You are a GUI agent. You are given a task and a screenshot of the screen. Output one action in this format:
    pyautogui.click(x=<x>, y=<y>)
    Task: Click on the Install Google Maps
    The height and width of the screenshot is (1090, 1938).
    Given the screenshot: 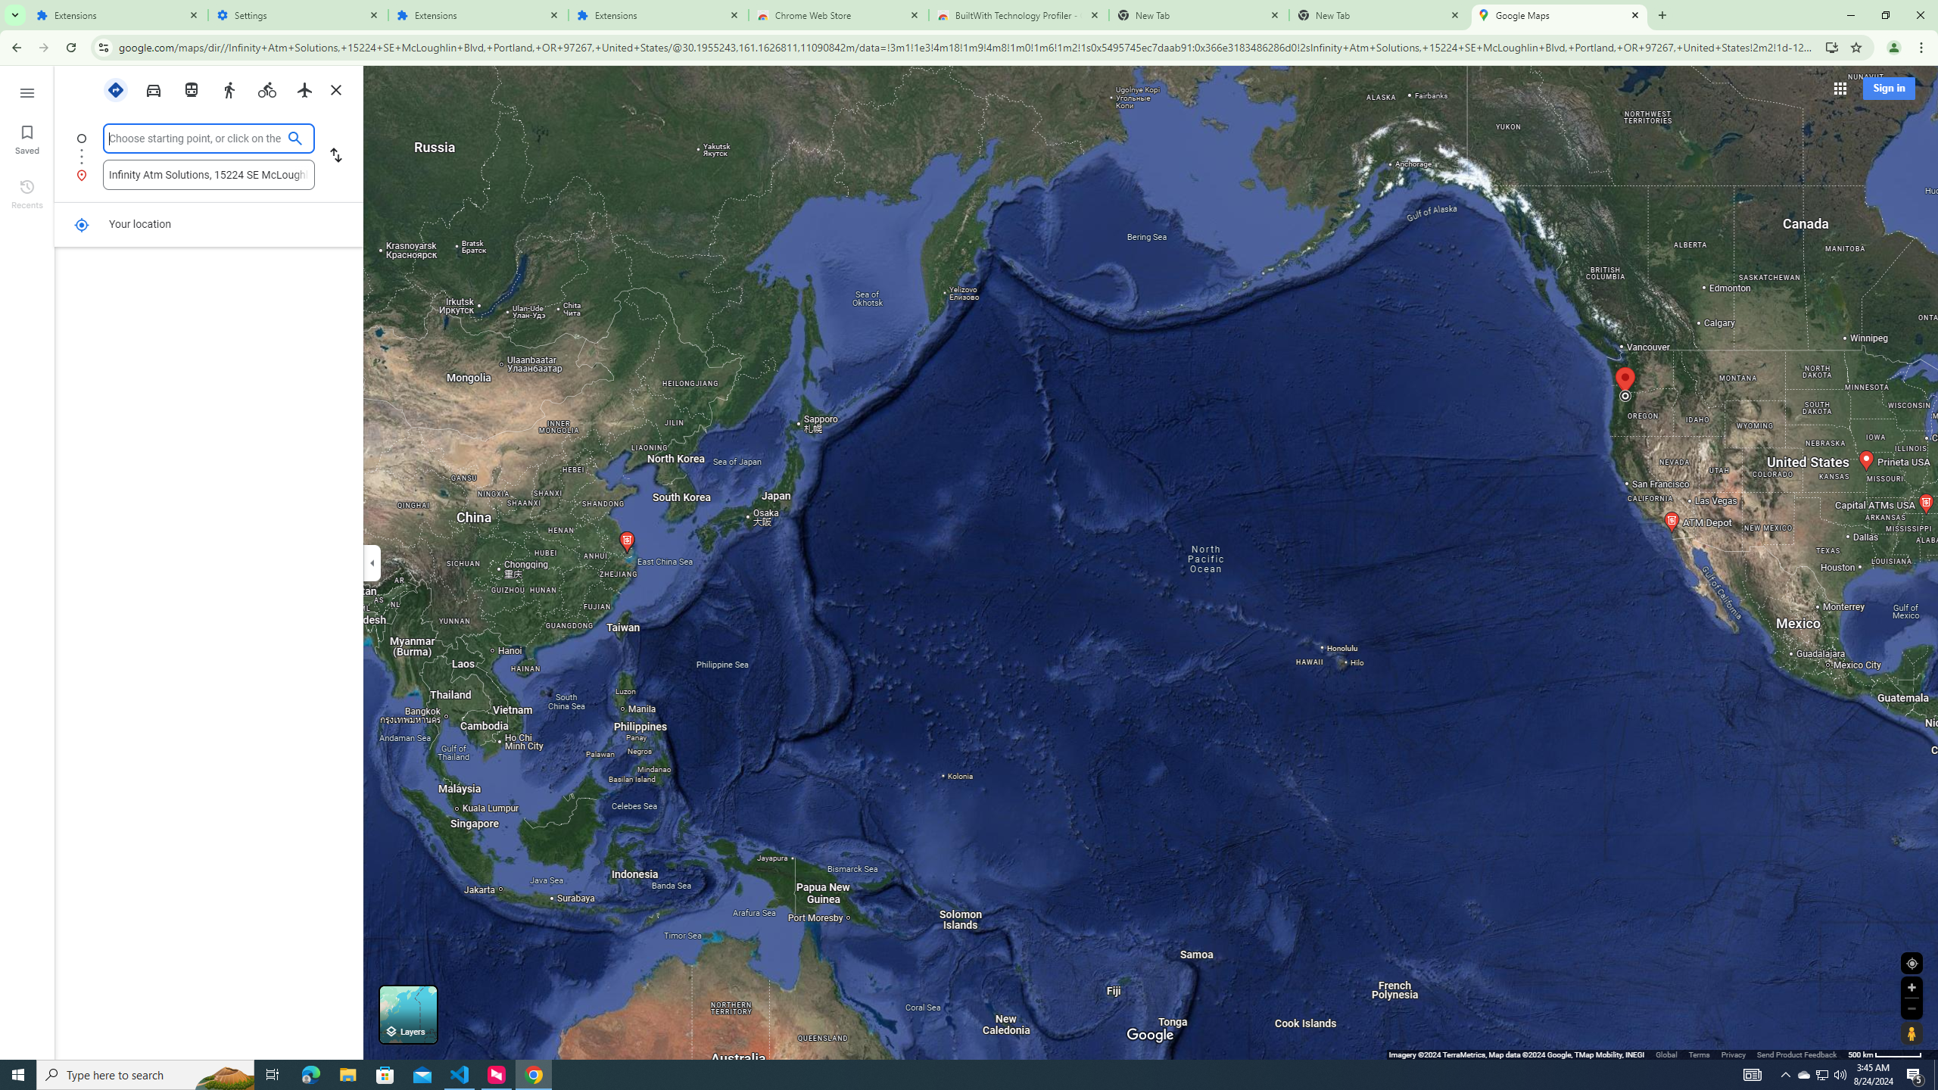 What is the action you would take?
    pyautogui.click(x=1832, y=47)
    